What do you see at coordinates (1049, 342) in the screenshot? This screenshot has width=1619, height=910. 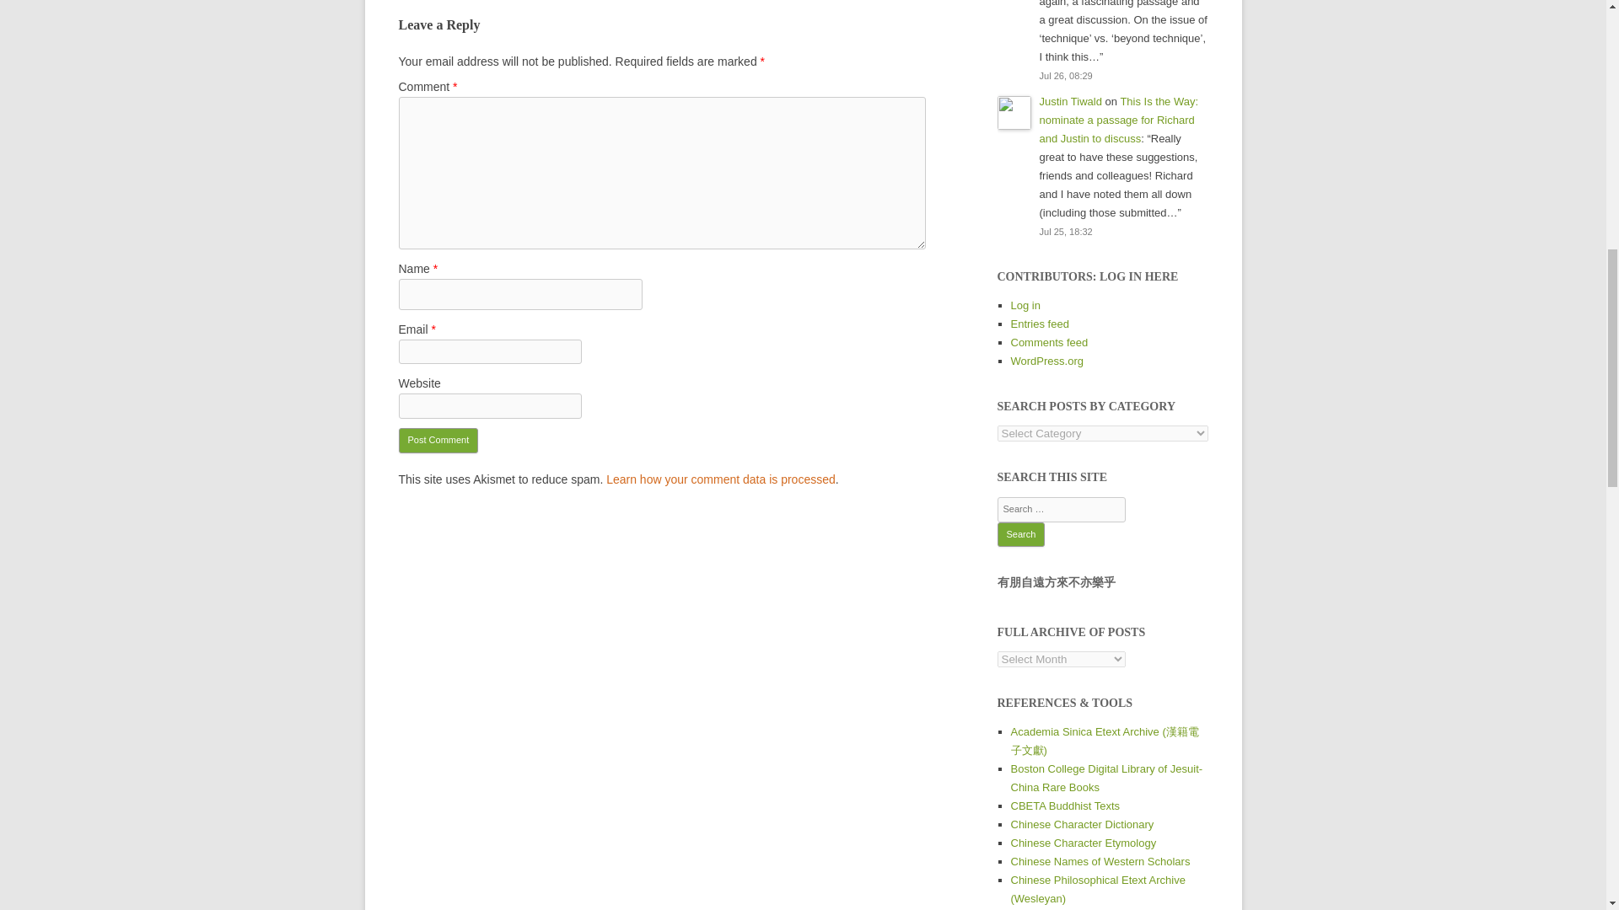 I see `Comments feed` at bounding box center [1049, 342].